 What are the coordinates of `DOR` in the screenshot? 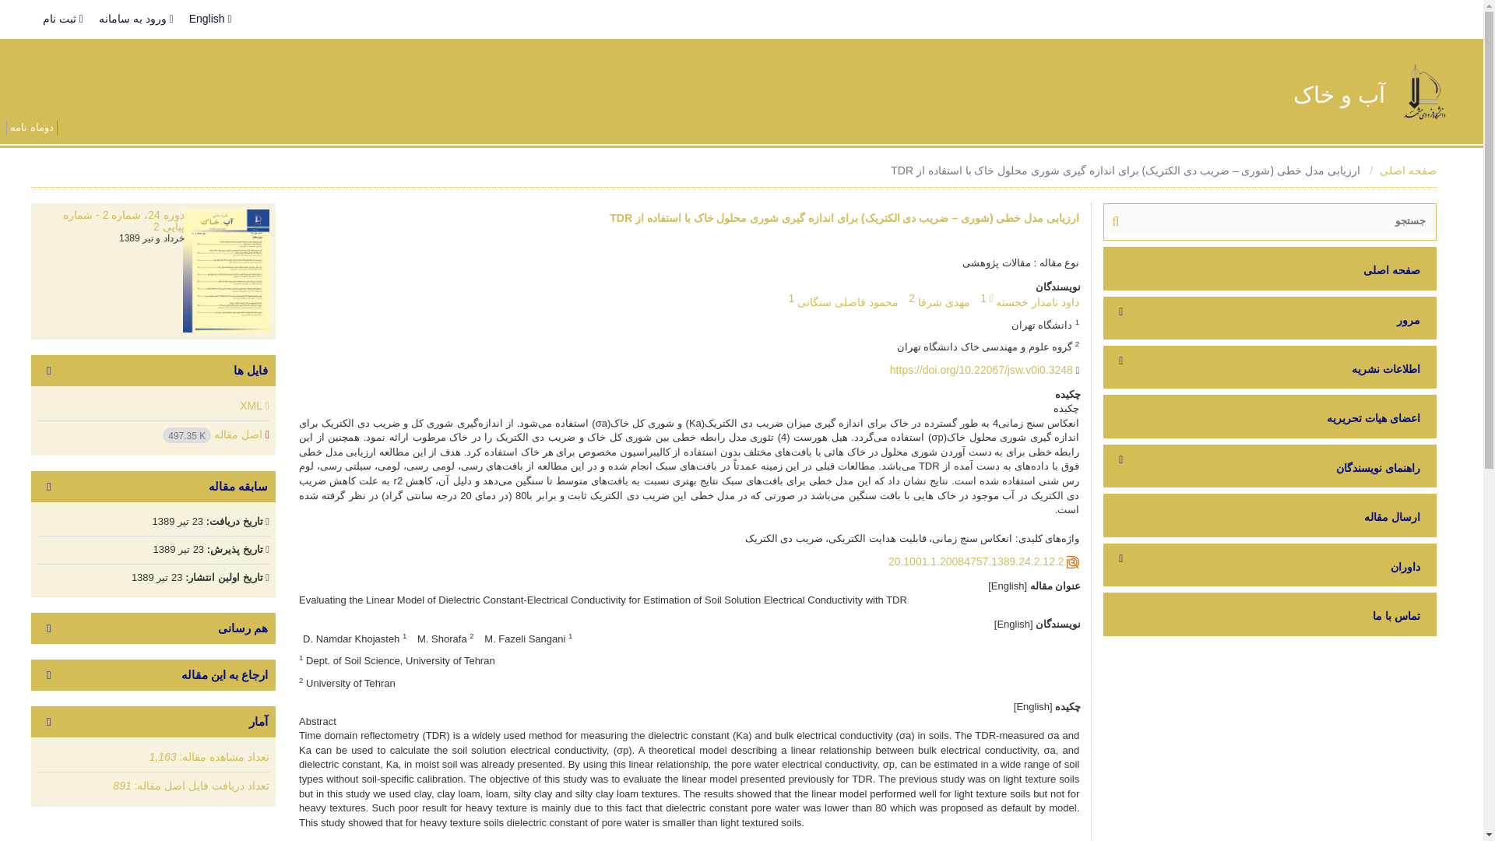 It's located at (976, 561).